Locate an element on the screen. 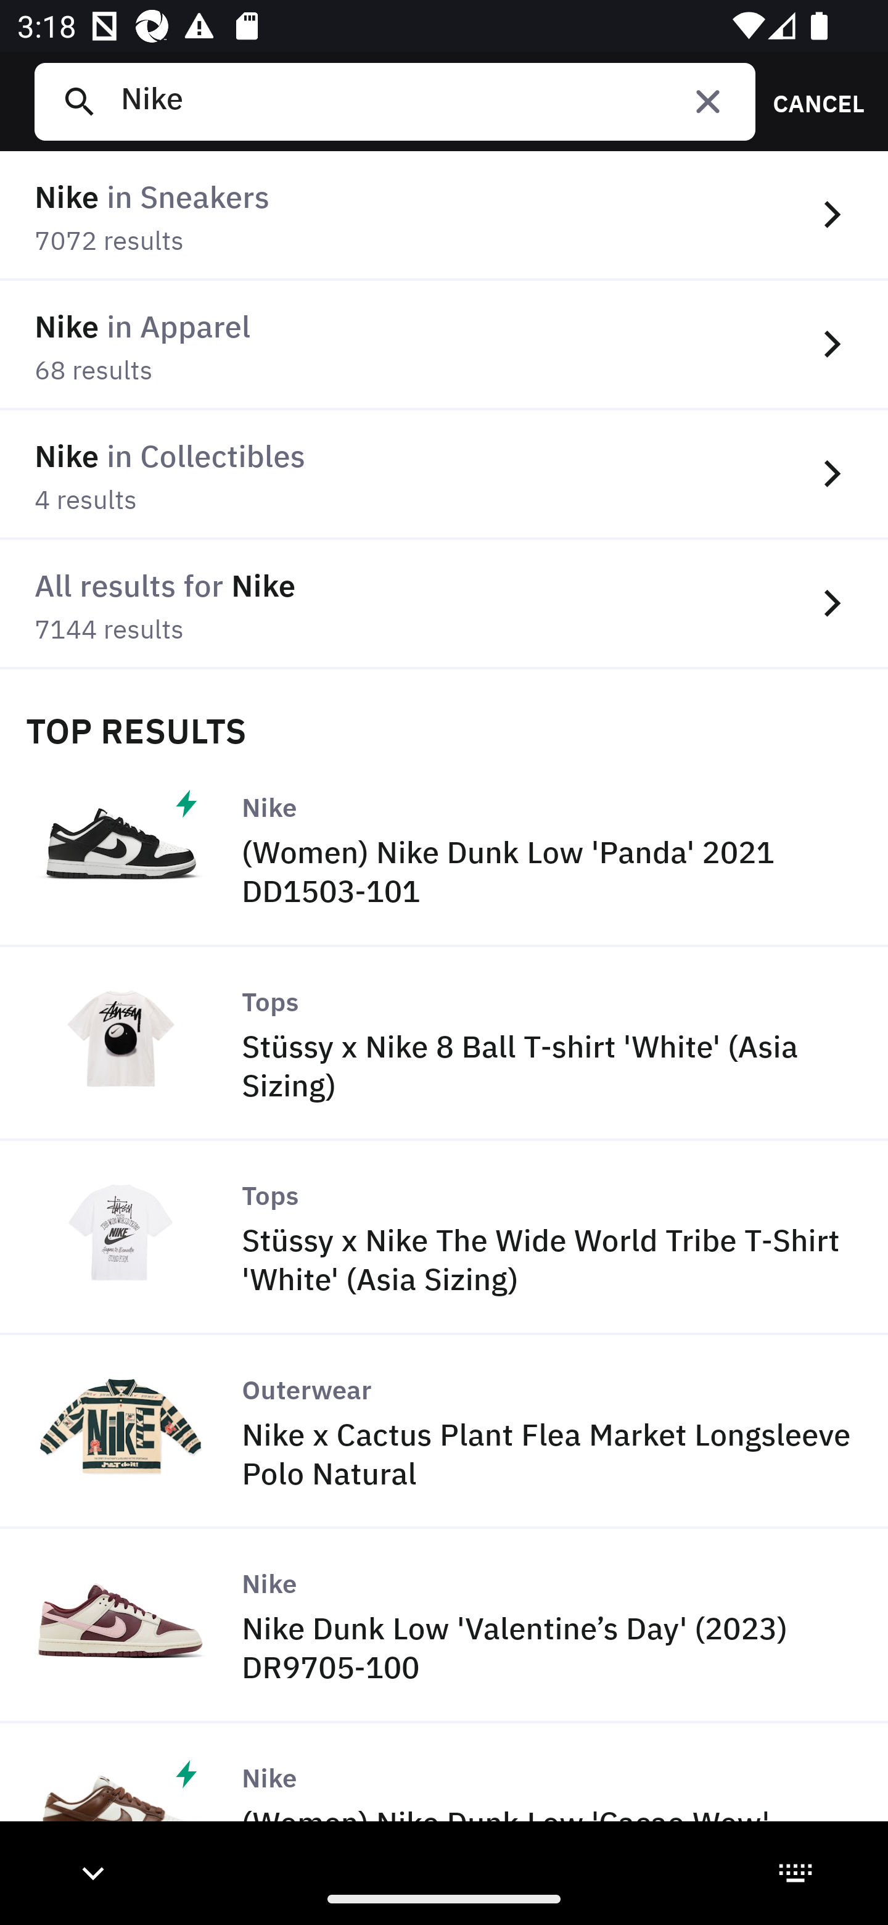   is located at coordinates (708, 101).